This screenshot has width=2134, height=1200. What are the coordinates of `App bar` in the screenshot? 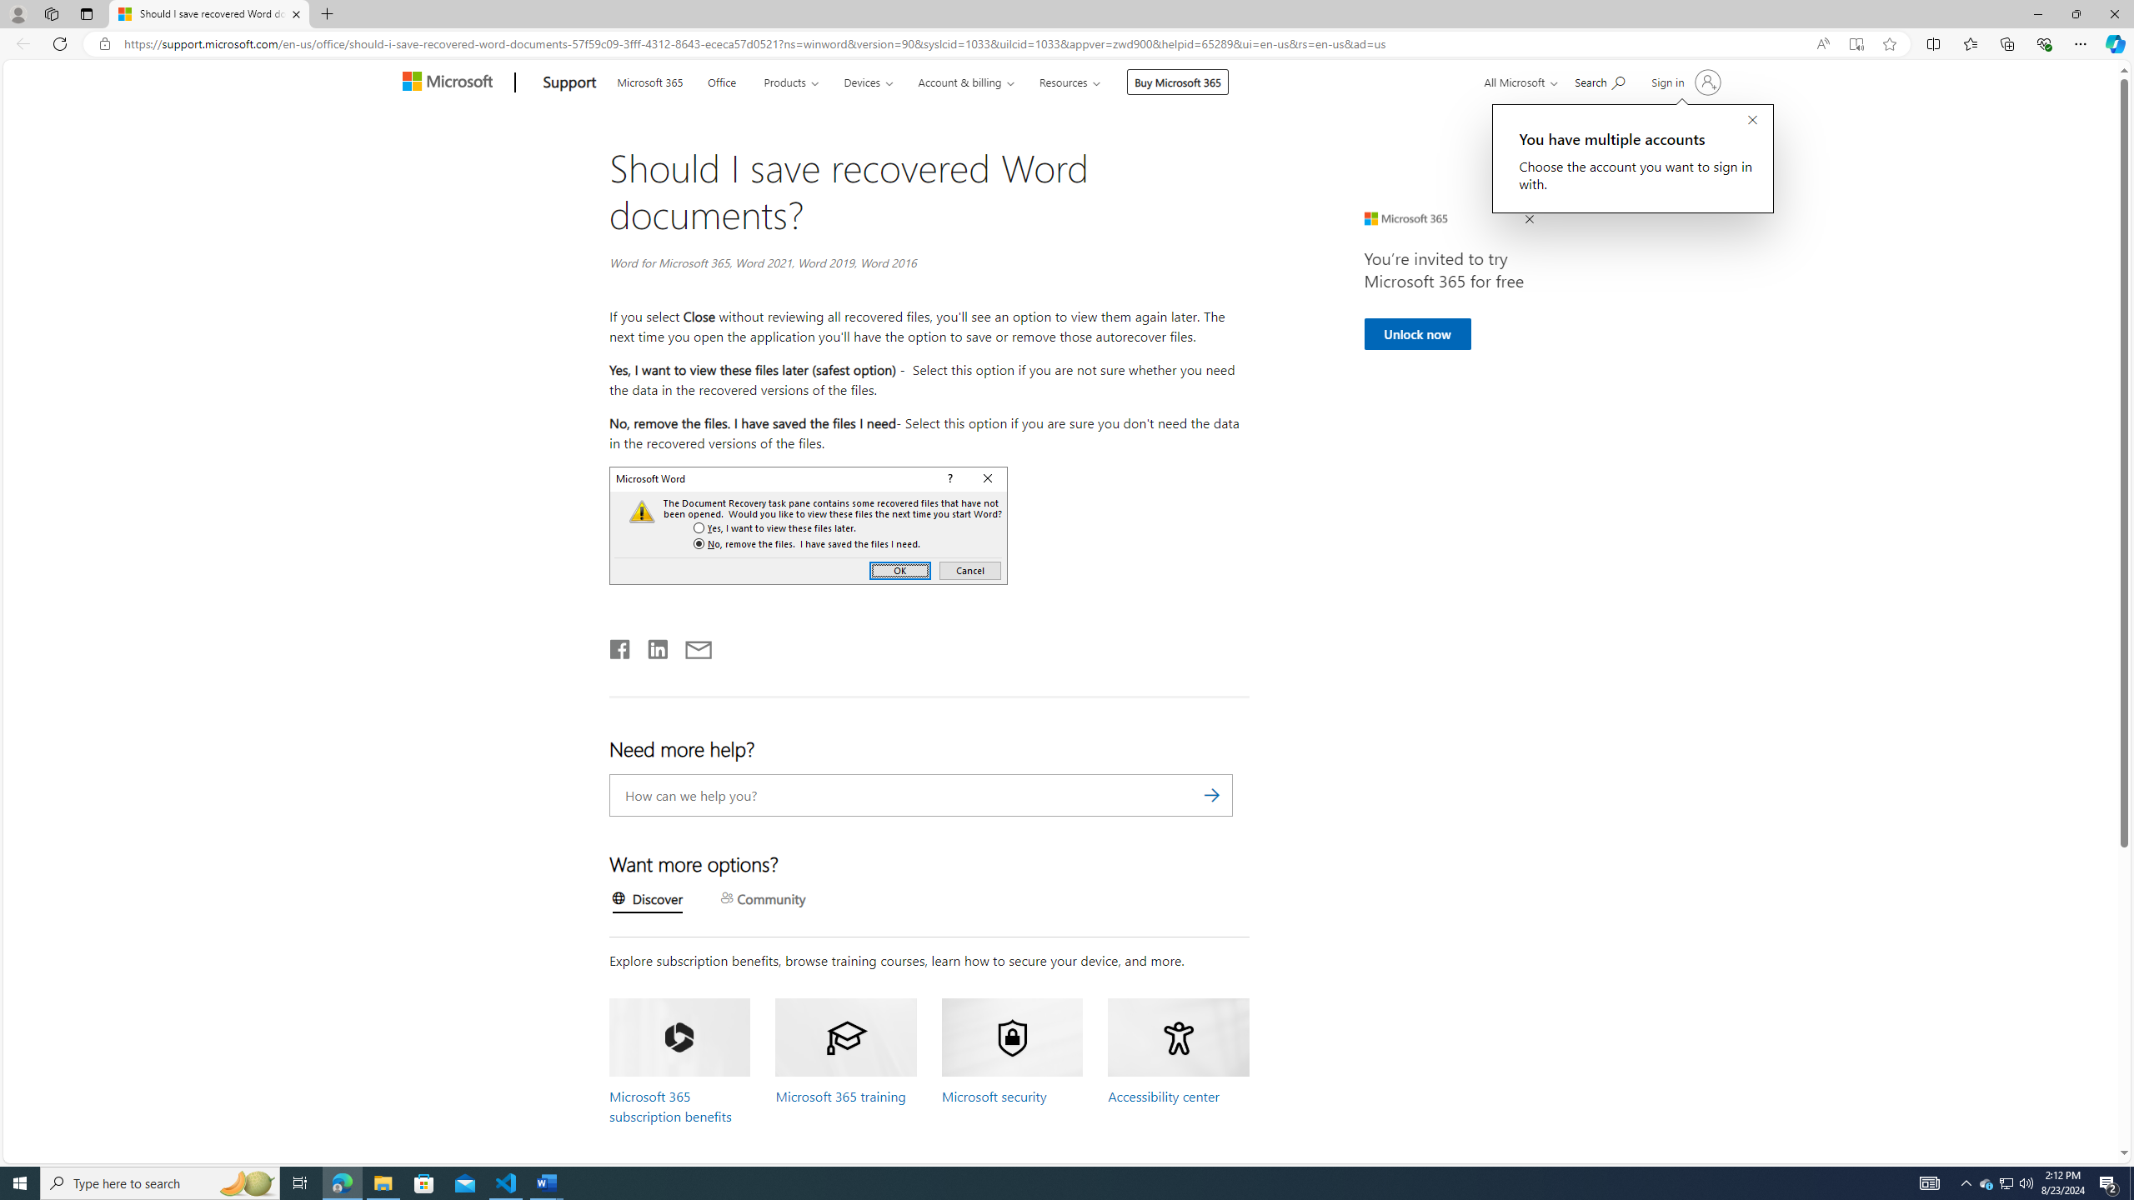 It's located at (1067, 44).